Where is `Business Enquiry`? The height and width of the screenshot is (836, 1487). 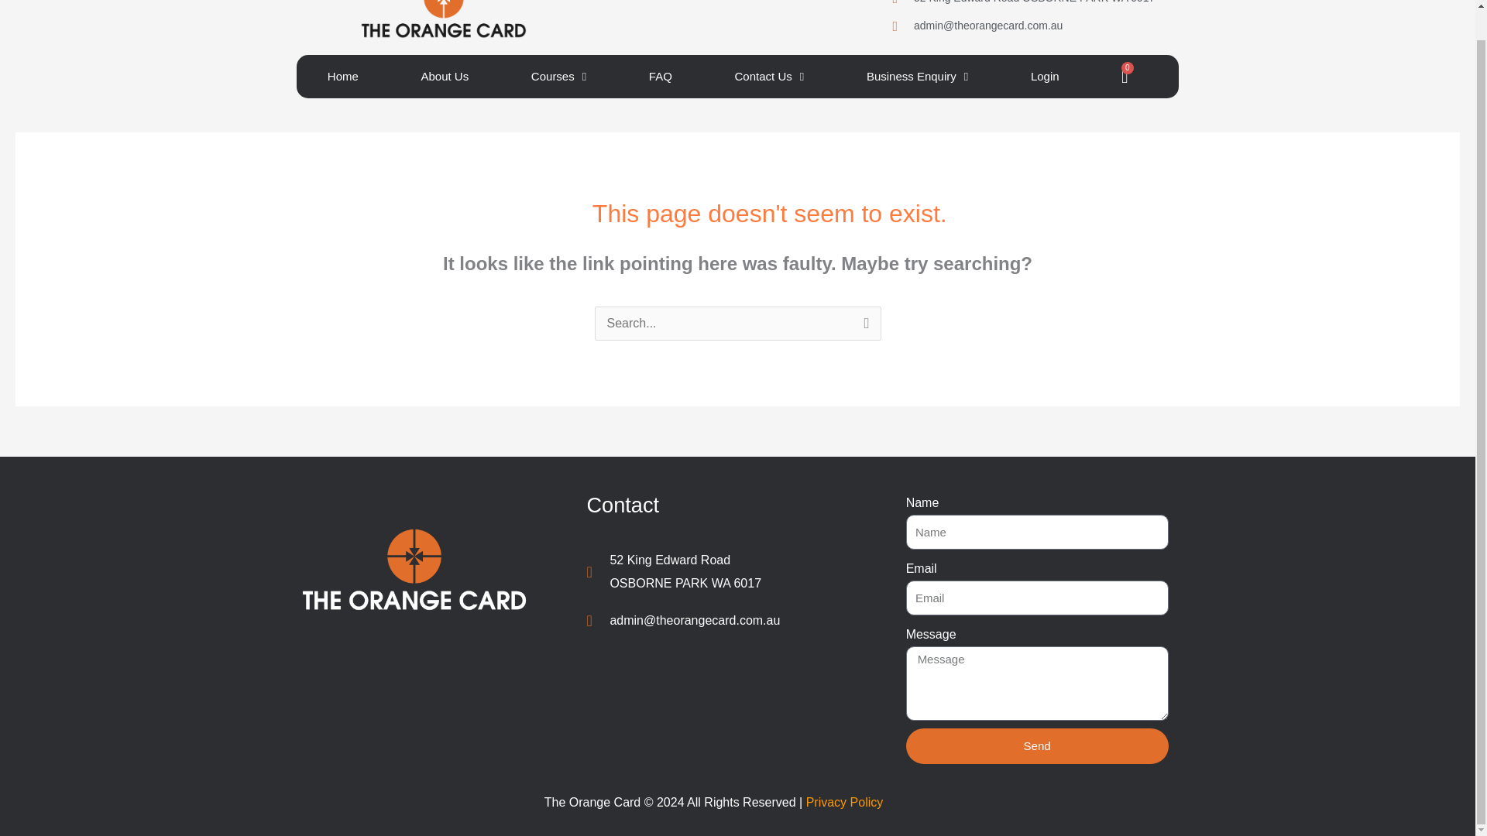
Business Enquiry is located at coordinates (661, 77).